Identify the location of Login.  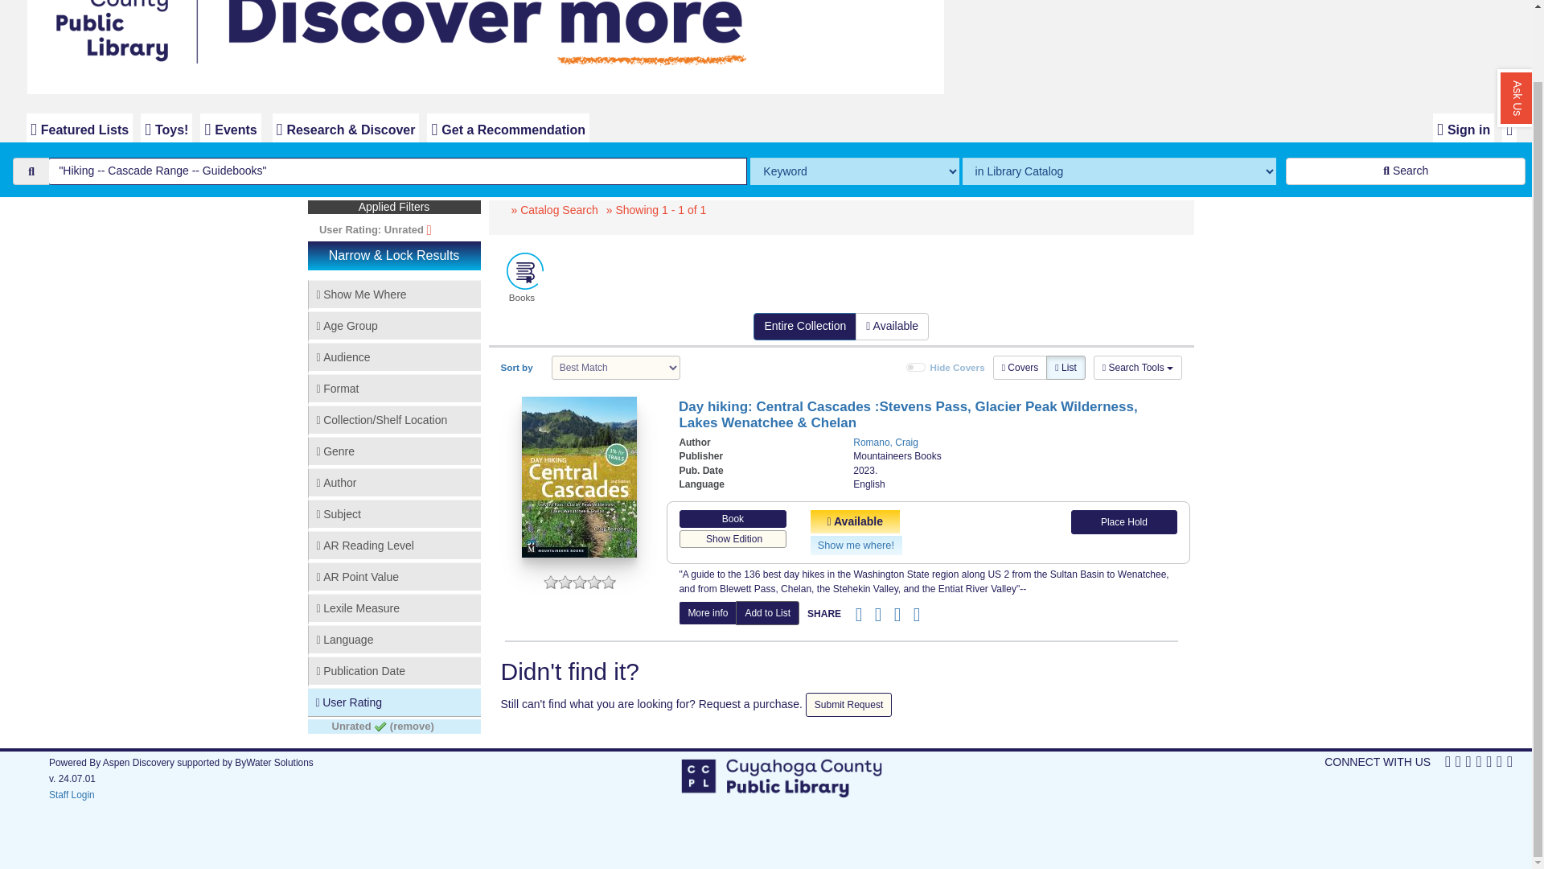
(1464, 128).